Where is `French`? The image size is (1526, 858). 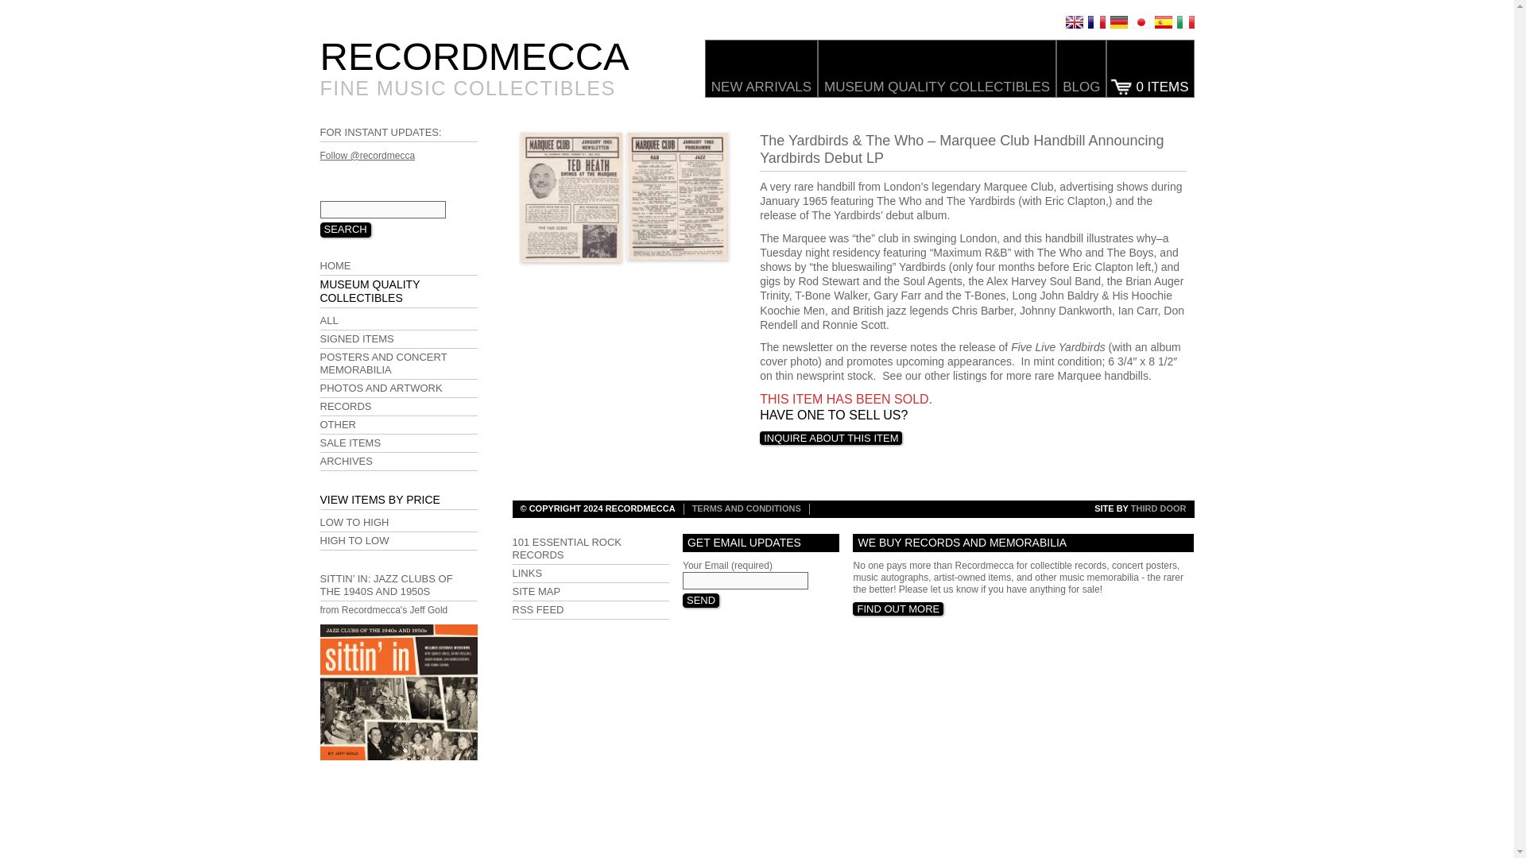
French is located at coordinates (1095, 22).